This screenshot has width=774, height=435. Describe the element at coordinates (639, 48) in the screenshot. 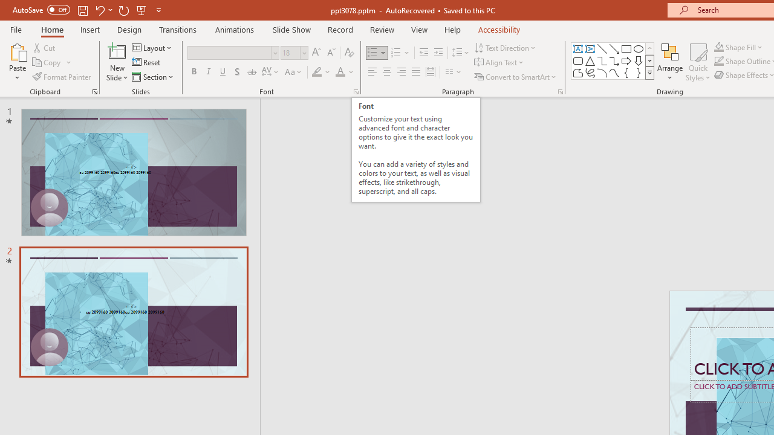

I see `Oval` at that location.